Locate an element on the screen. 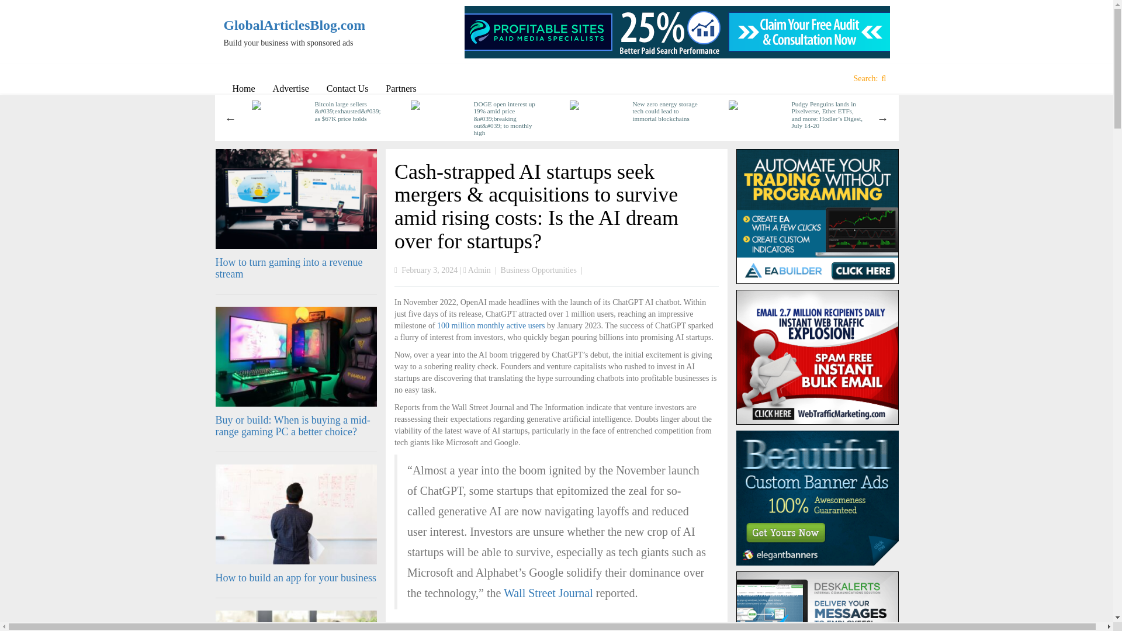 This screenshot has width=1122, height=631. Contact Us is located at coordinates (347, 88).